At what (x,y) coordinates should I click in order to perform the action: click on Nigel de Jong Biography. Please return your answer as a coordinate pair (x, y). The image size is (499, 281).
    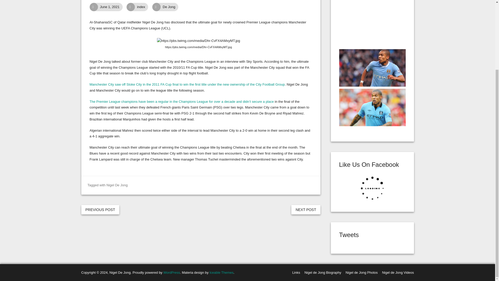
    Looking at the image, I should click on (323, 273).